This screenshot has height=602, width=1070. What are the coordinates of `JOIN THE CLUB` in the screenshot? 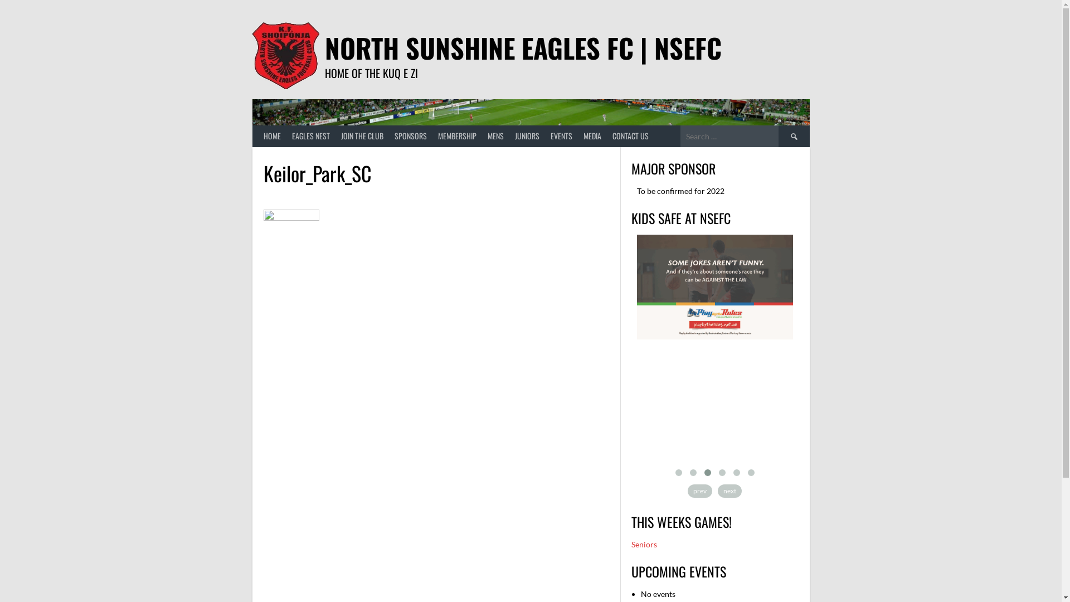 It's located at (362, 136).